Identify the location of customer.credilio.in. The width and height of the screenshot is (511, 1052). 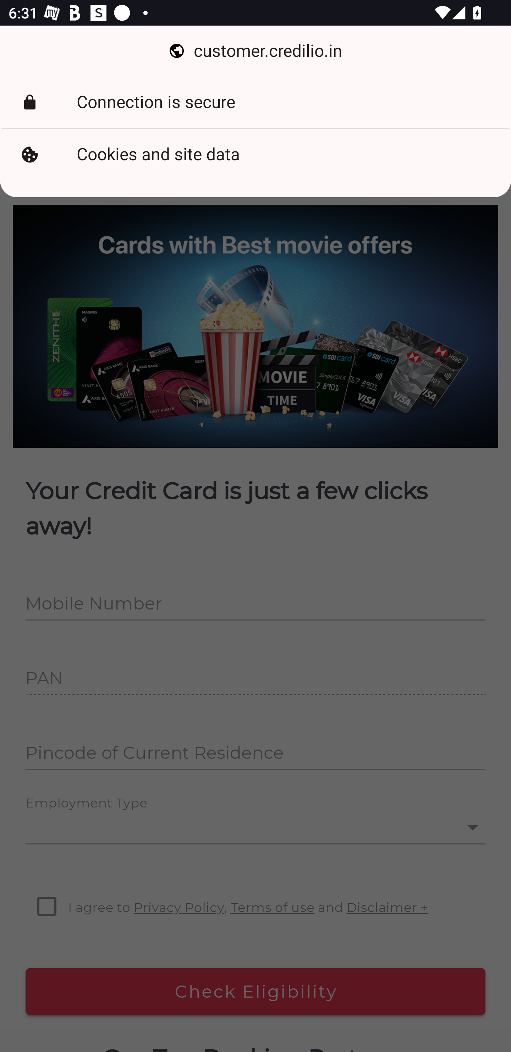
(255, 51).